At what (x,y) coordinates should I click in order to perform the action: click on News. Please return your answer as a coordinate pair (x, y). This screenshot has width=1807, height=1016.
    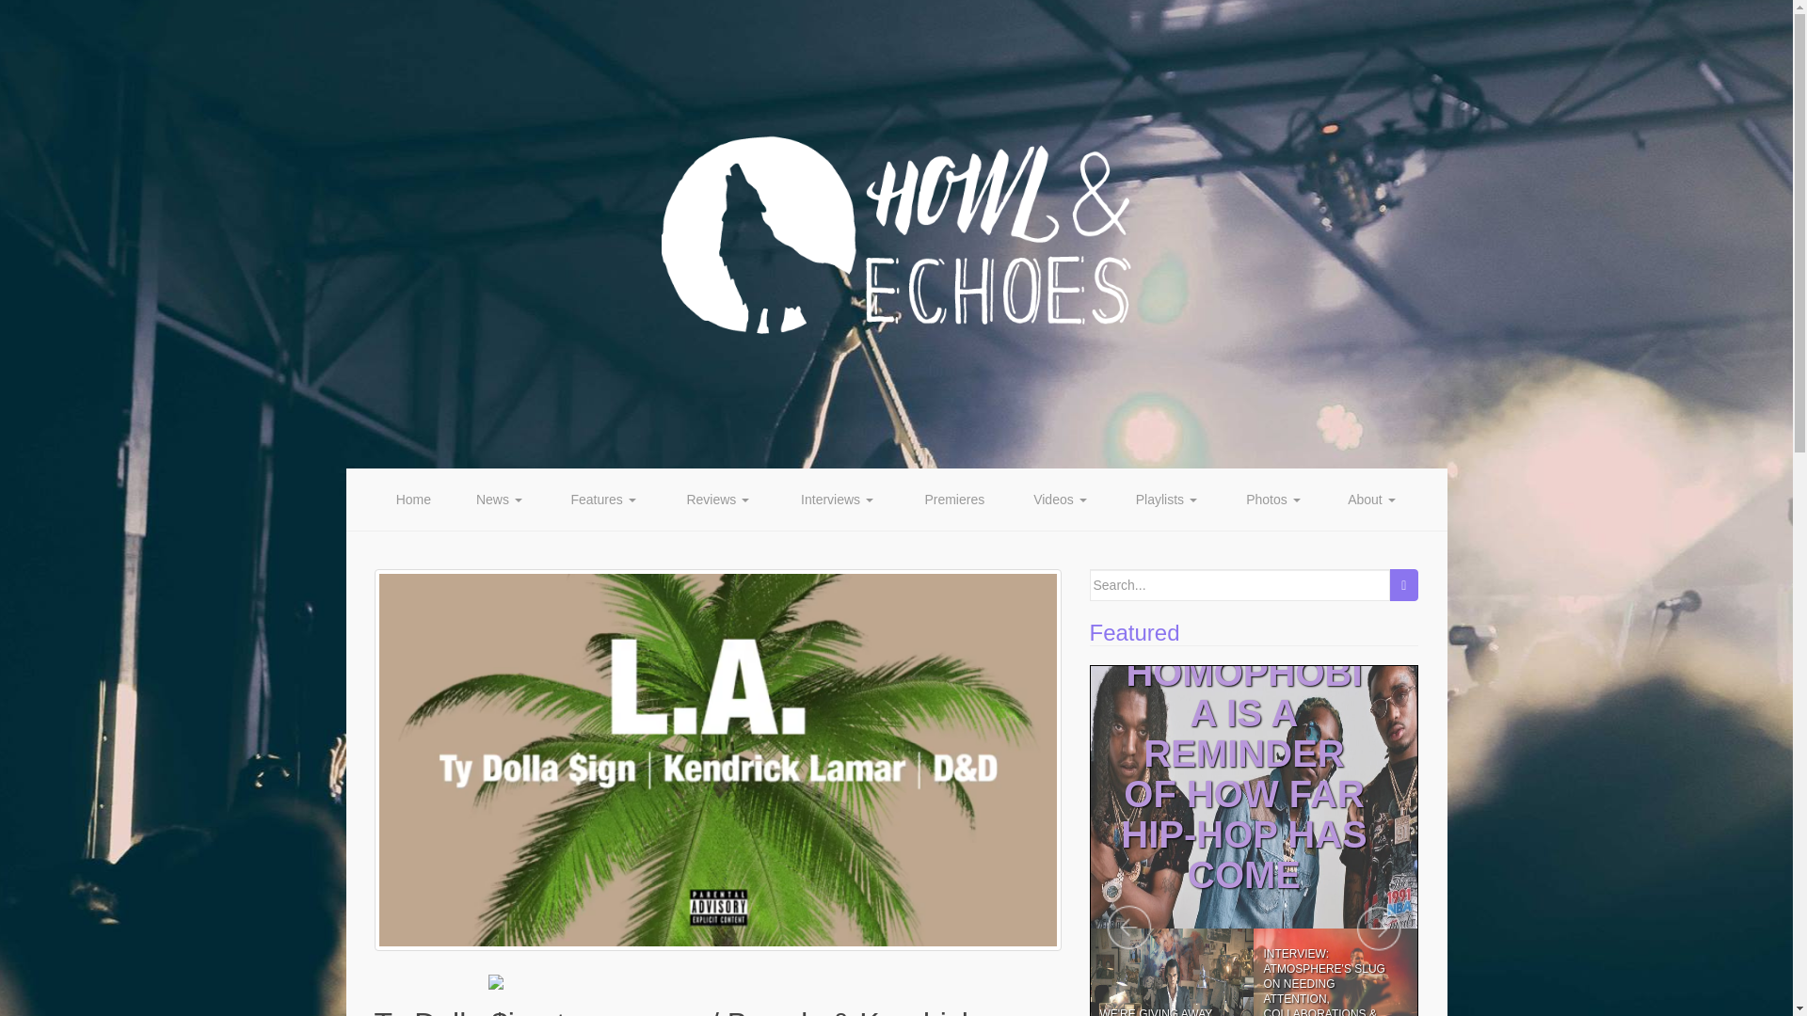
    Looking at the image, I should click on (499, 499).